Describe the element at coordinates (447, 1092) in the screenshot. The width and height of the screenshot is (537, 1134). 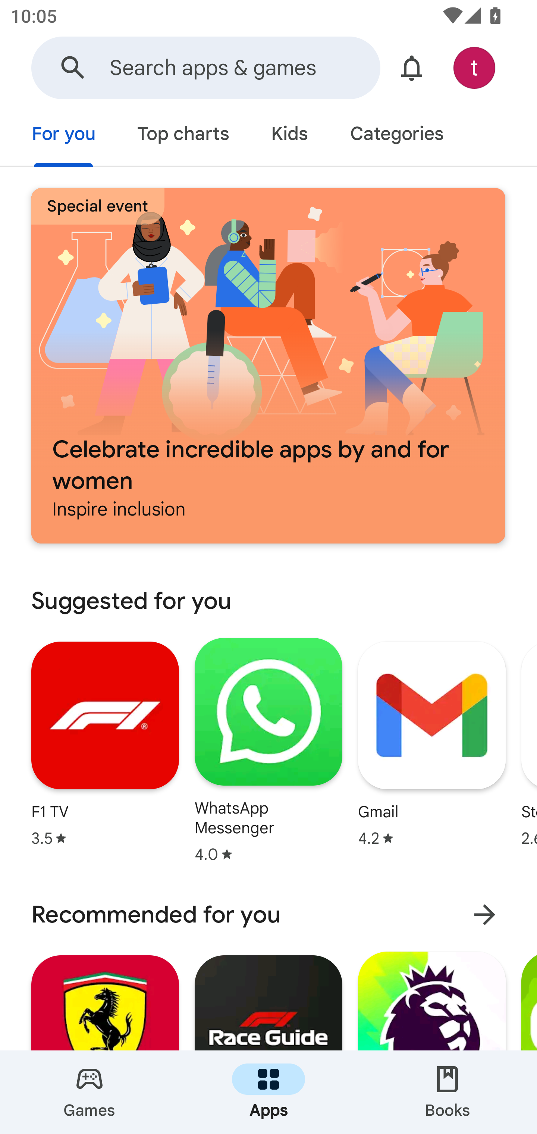
I see `Books` at that location.